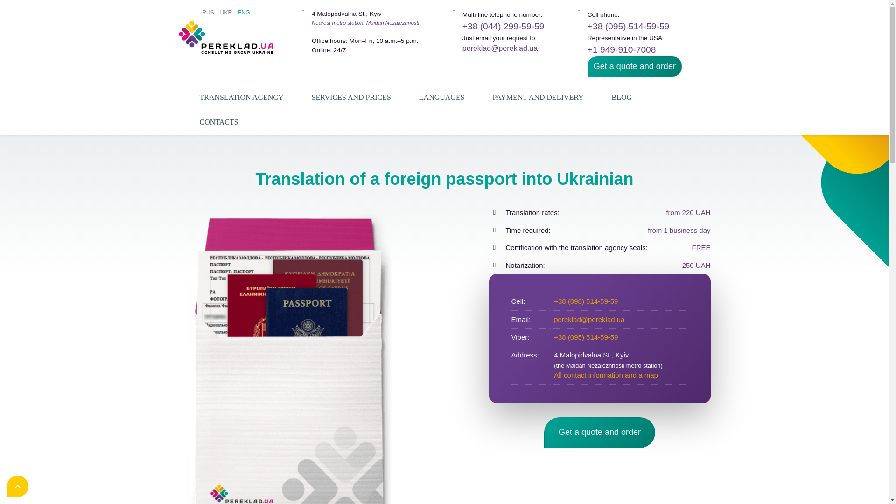 This screenshot has width=896, height=504. What do you see at coordinates (208, 13) in the screenshot?
I see `RUS` at bounding box center [208, 13].